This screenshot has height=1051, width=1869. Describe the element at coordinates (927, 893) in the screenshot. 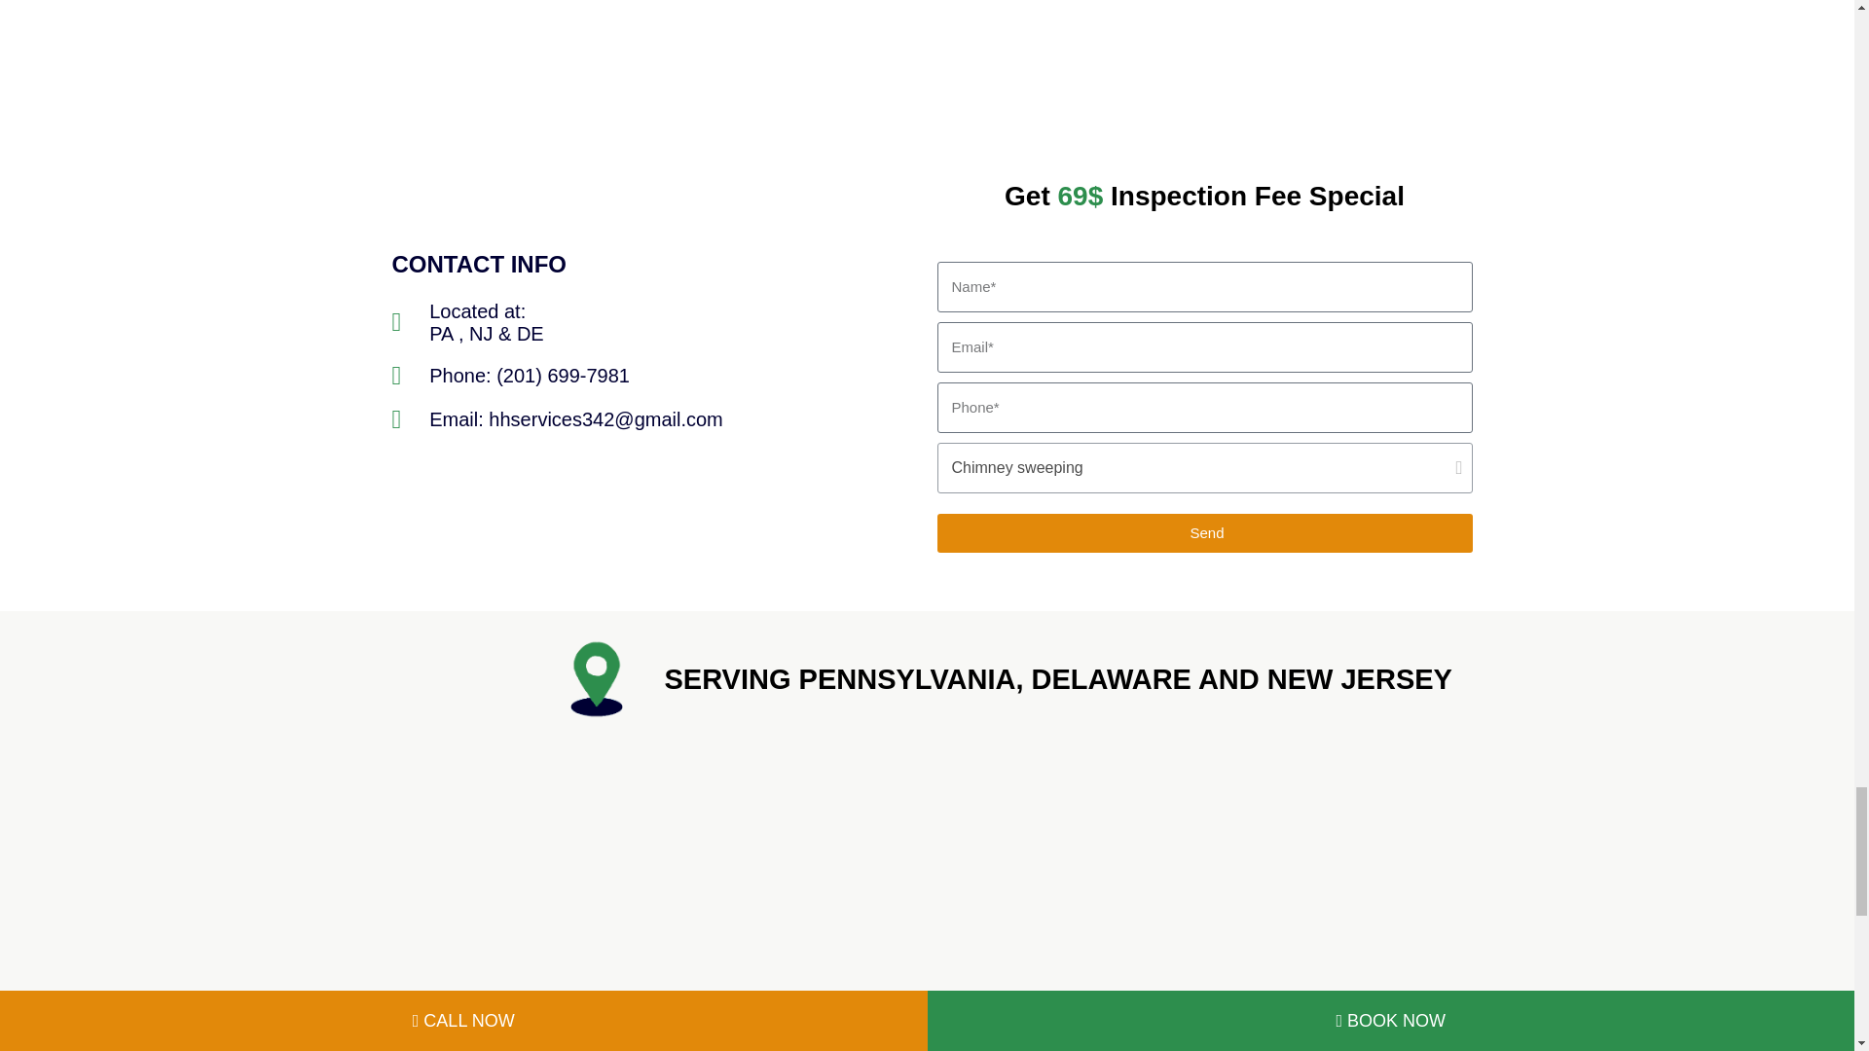

I see `New Jersey` at that location.